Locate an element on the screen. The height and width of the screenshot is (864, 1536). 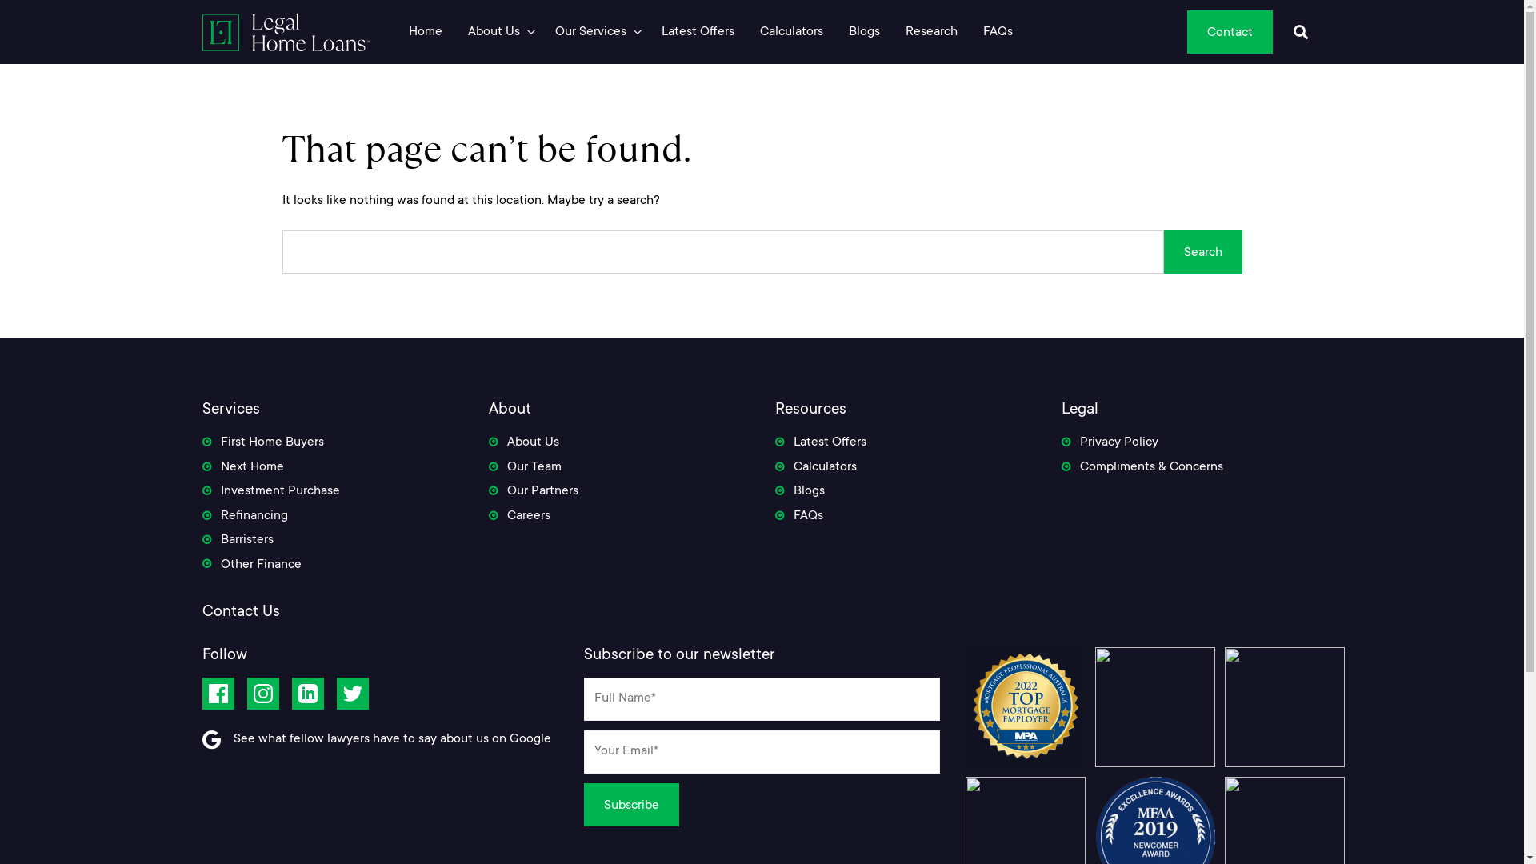
Calculators is located at coordinates (815, 469).